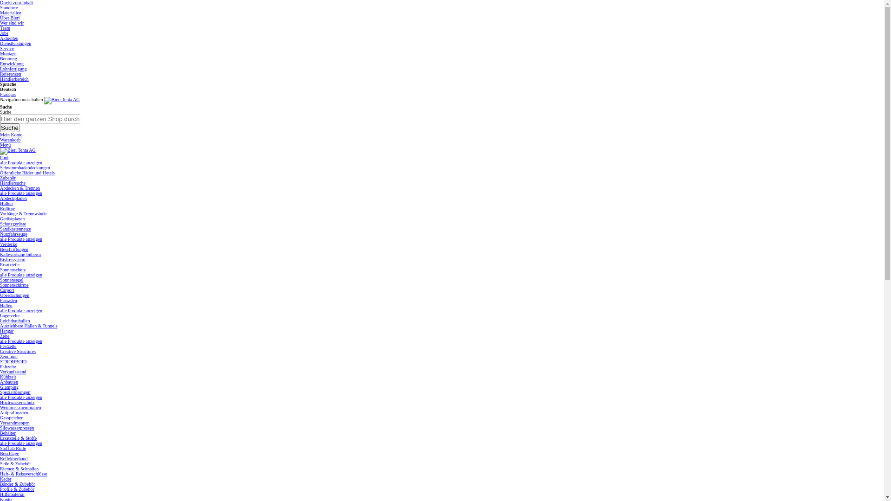  I want to click on alle Produkte anzeigen, so click(21, 443).